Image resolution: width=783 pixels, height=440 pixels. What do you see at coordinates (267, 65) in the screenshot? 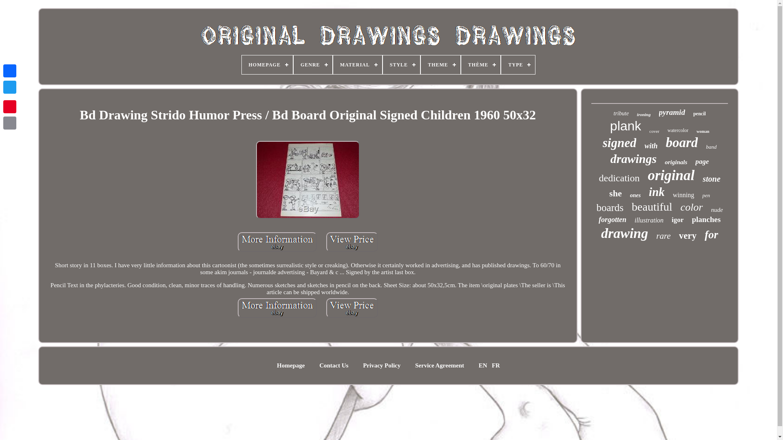
I see `HOMEPAGE` at bounding box center [267, 65].